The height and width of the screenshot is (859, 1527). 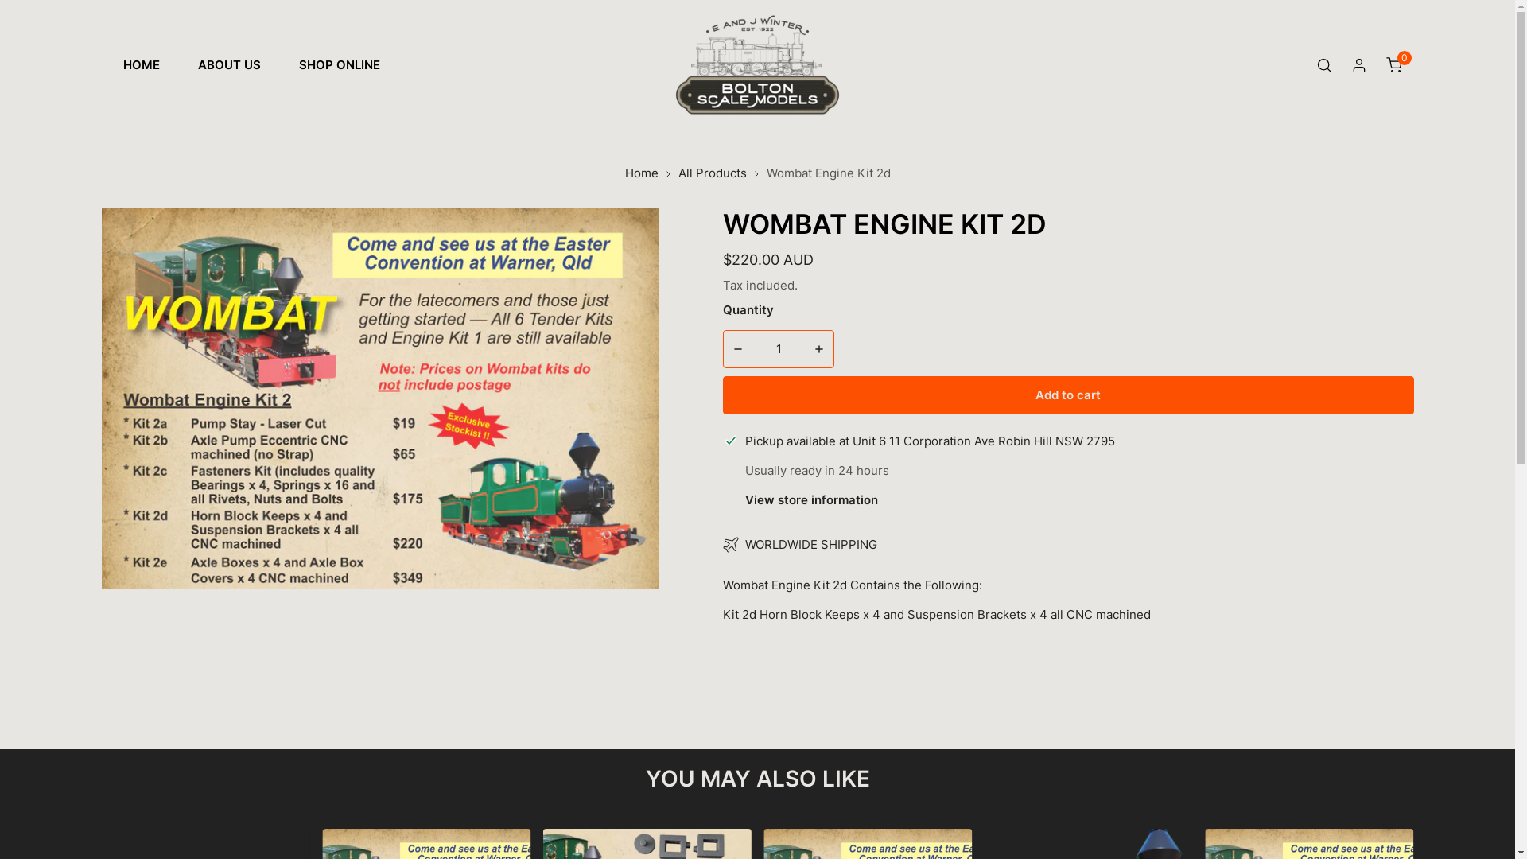 What do you see at coordinates (712, 173) in the screenshot?
I see `All Products` at bounding box center [712, 173].